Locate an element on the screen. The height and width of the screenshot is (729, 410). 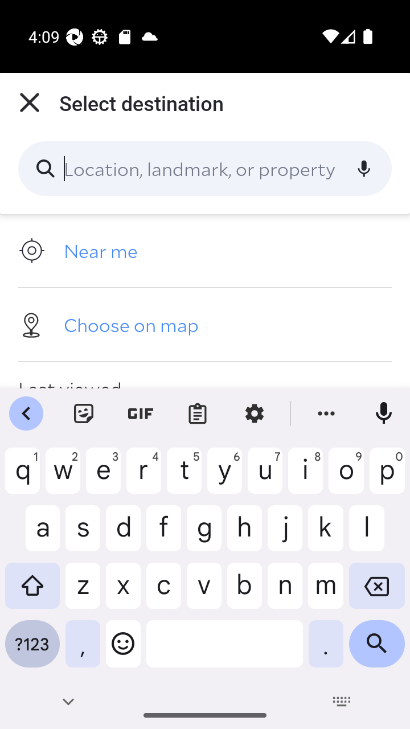
Location, landmark, or property is located at coordinates (205, 169).